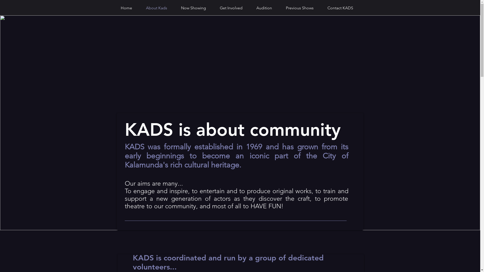  Describe the element at coordinates (299, 8) in the screenshot. I see `Previous Shows` at that location.